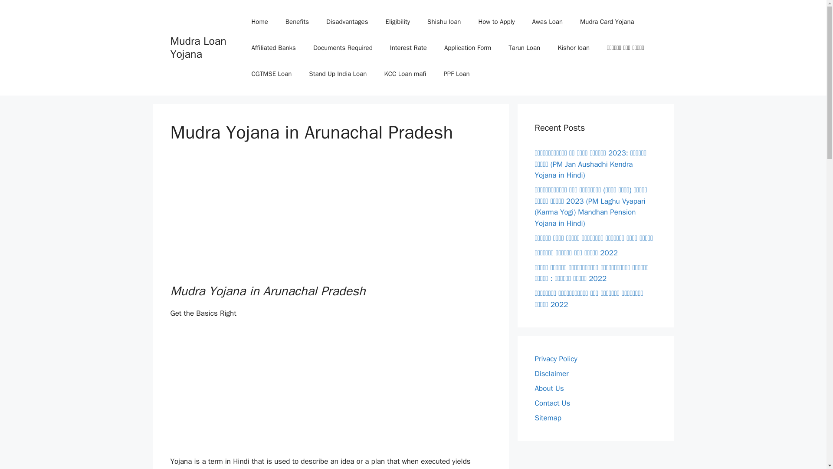  What do you see at coordinates (338, 74) in the screenshot?
I see `Stand Up India Loan` at bounding box center [338, 74].